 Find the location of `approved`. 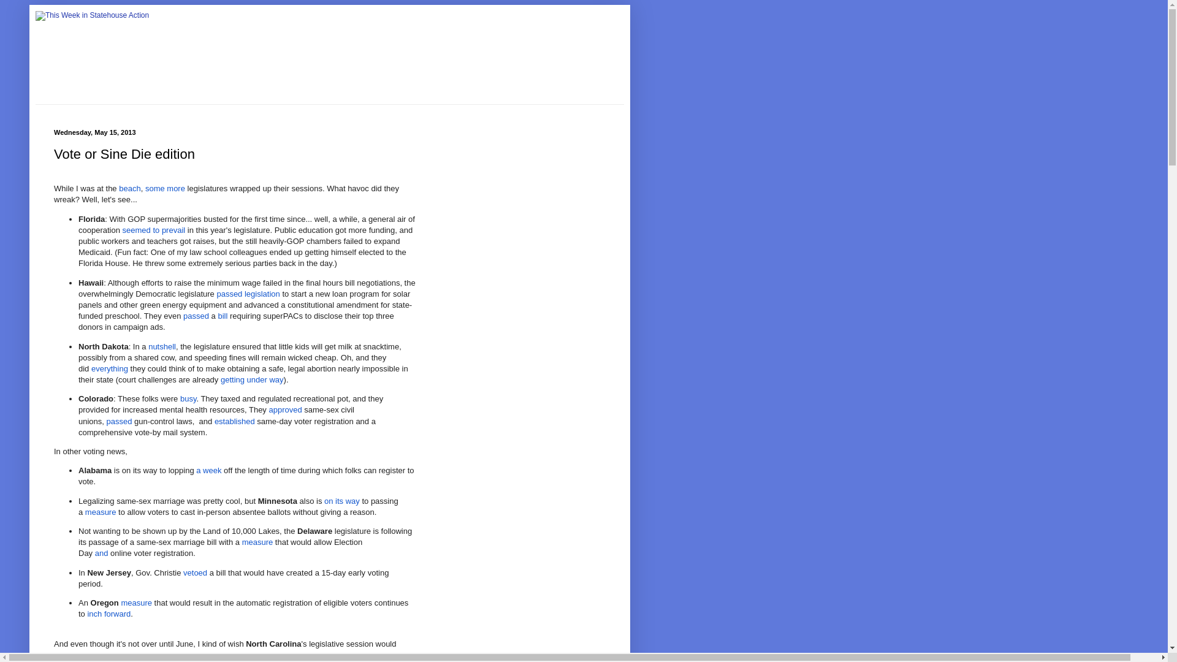

approved is located at coordinates (284, 409).